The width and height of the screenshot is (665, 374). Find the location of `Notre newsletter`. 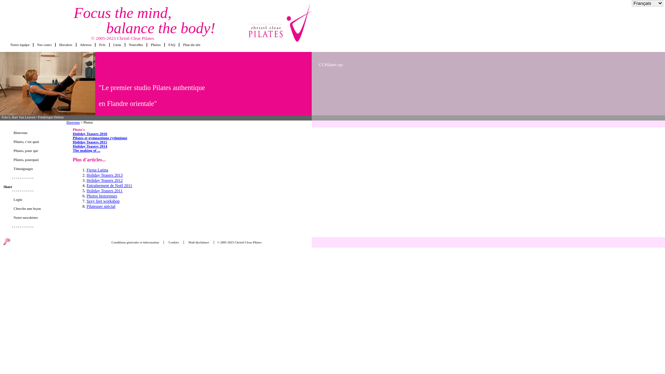

Notre newsletter is located at coordinates (26, 217).